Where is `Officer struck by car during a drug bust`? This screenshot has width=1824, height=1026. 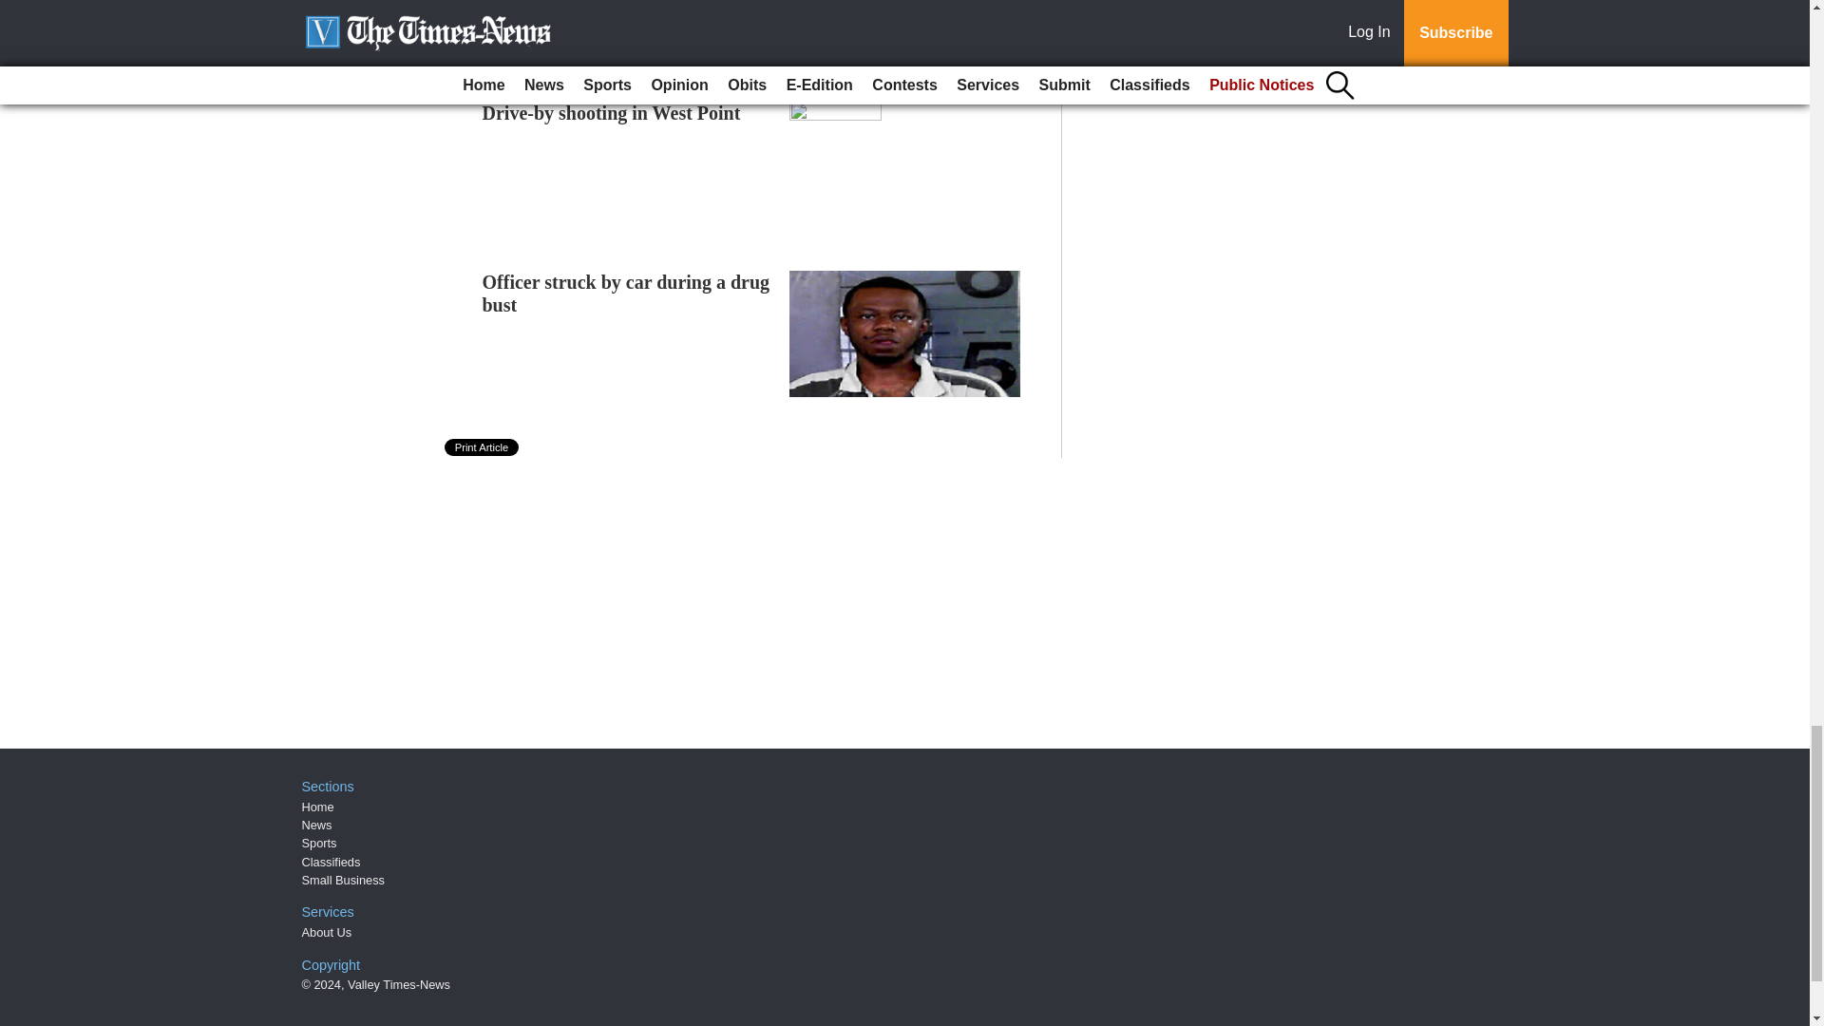 Officer struck by car during a drug bust is located at coordinates (626, 293).